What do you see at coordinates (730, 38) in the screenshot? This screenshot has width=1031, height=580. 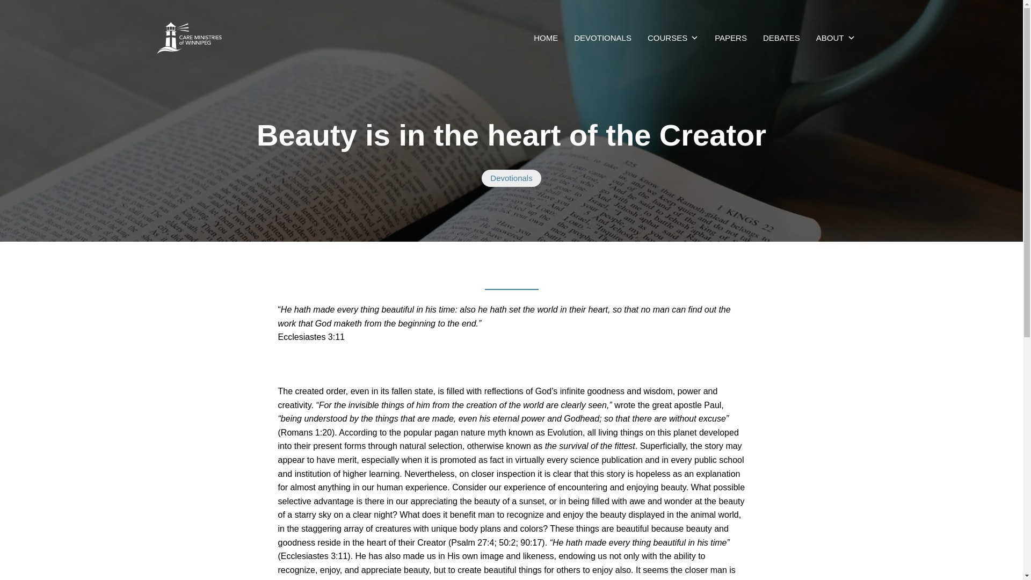 I see `PAPERS` at bounding box center [730, 38].